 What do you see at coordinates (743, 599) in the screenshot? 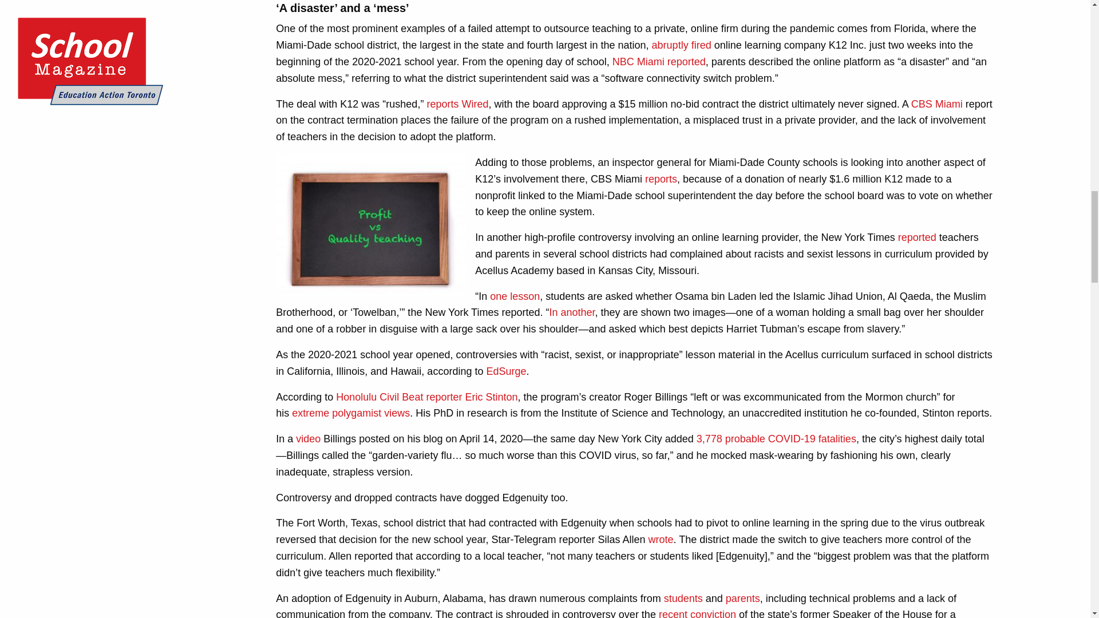
I see `parents` at bounding box center [743, 599].